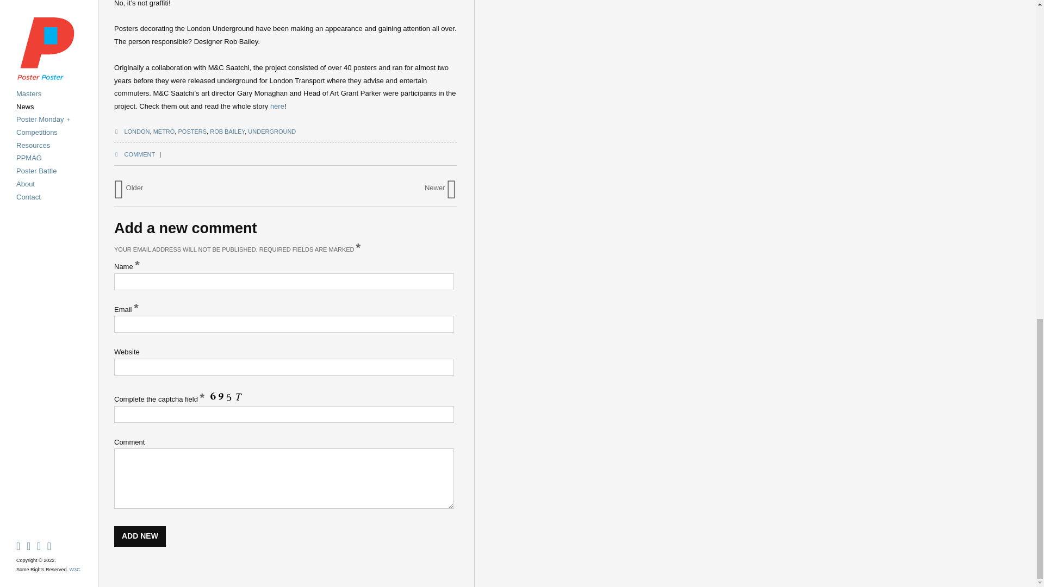 This screenshot has height=587, width=1044. I want to click on here, so click(277, 106).